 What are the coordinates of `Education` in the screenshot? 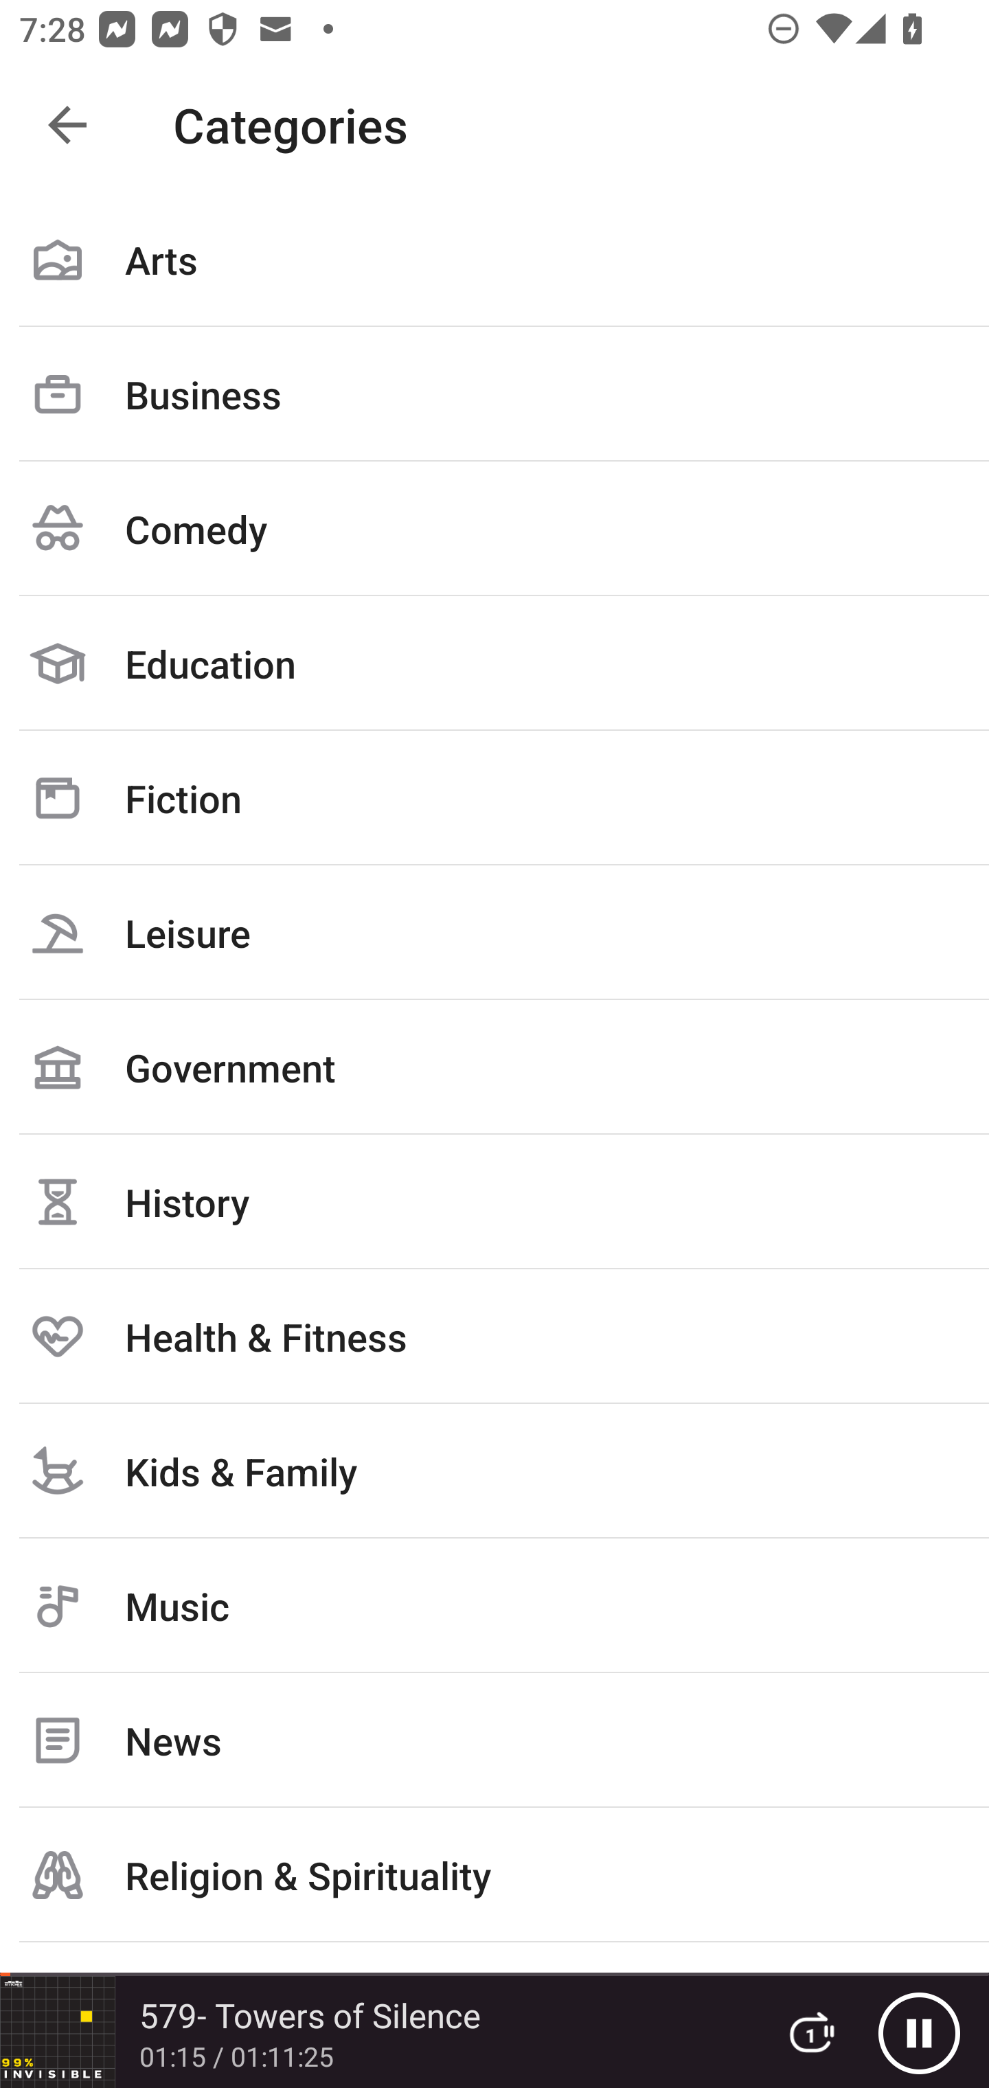 It's located at (494, 663).